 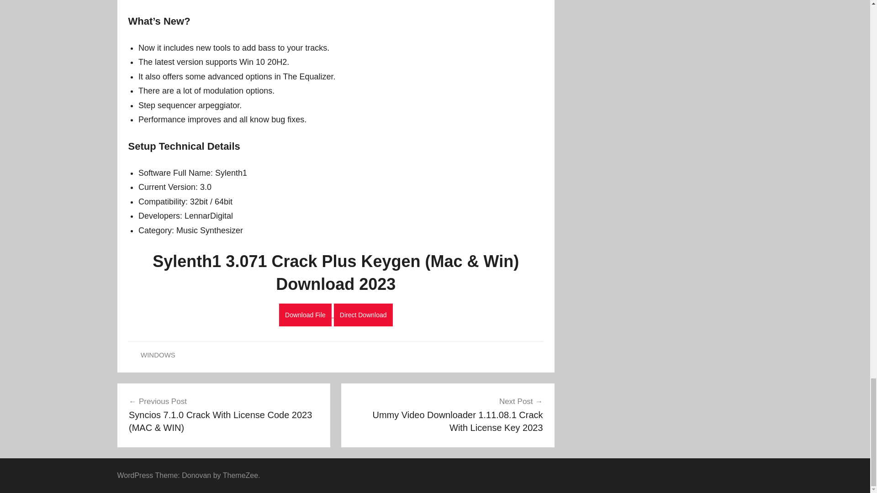 What do you see at coordinates (364, 315) in the screenshot?
I see `Direct Download` at bounding box center [364, 315].